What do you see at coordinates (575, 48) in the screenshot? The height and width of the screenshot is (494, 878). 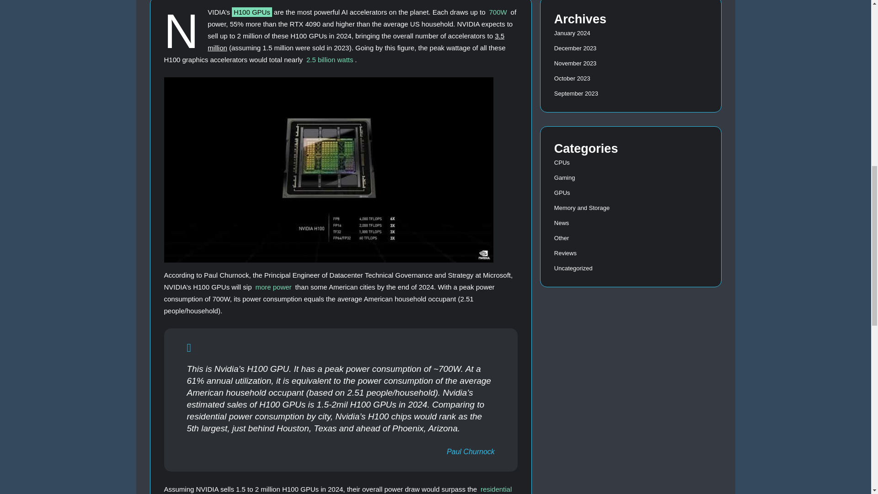 I see `December 2023` at bounding box center [575, 48].